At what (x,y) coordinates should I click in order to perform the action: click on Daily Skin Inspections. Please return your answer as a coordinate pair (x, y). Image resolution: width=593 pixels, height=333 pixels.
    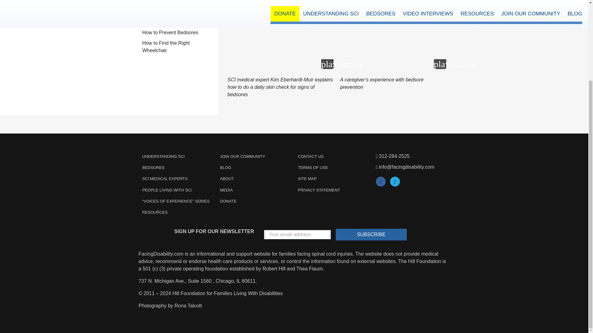
    Looking at the image, I should click on (179, 22).